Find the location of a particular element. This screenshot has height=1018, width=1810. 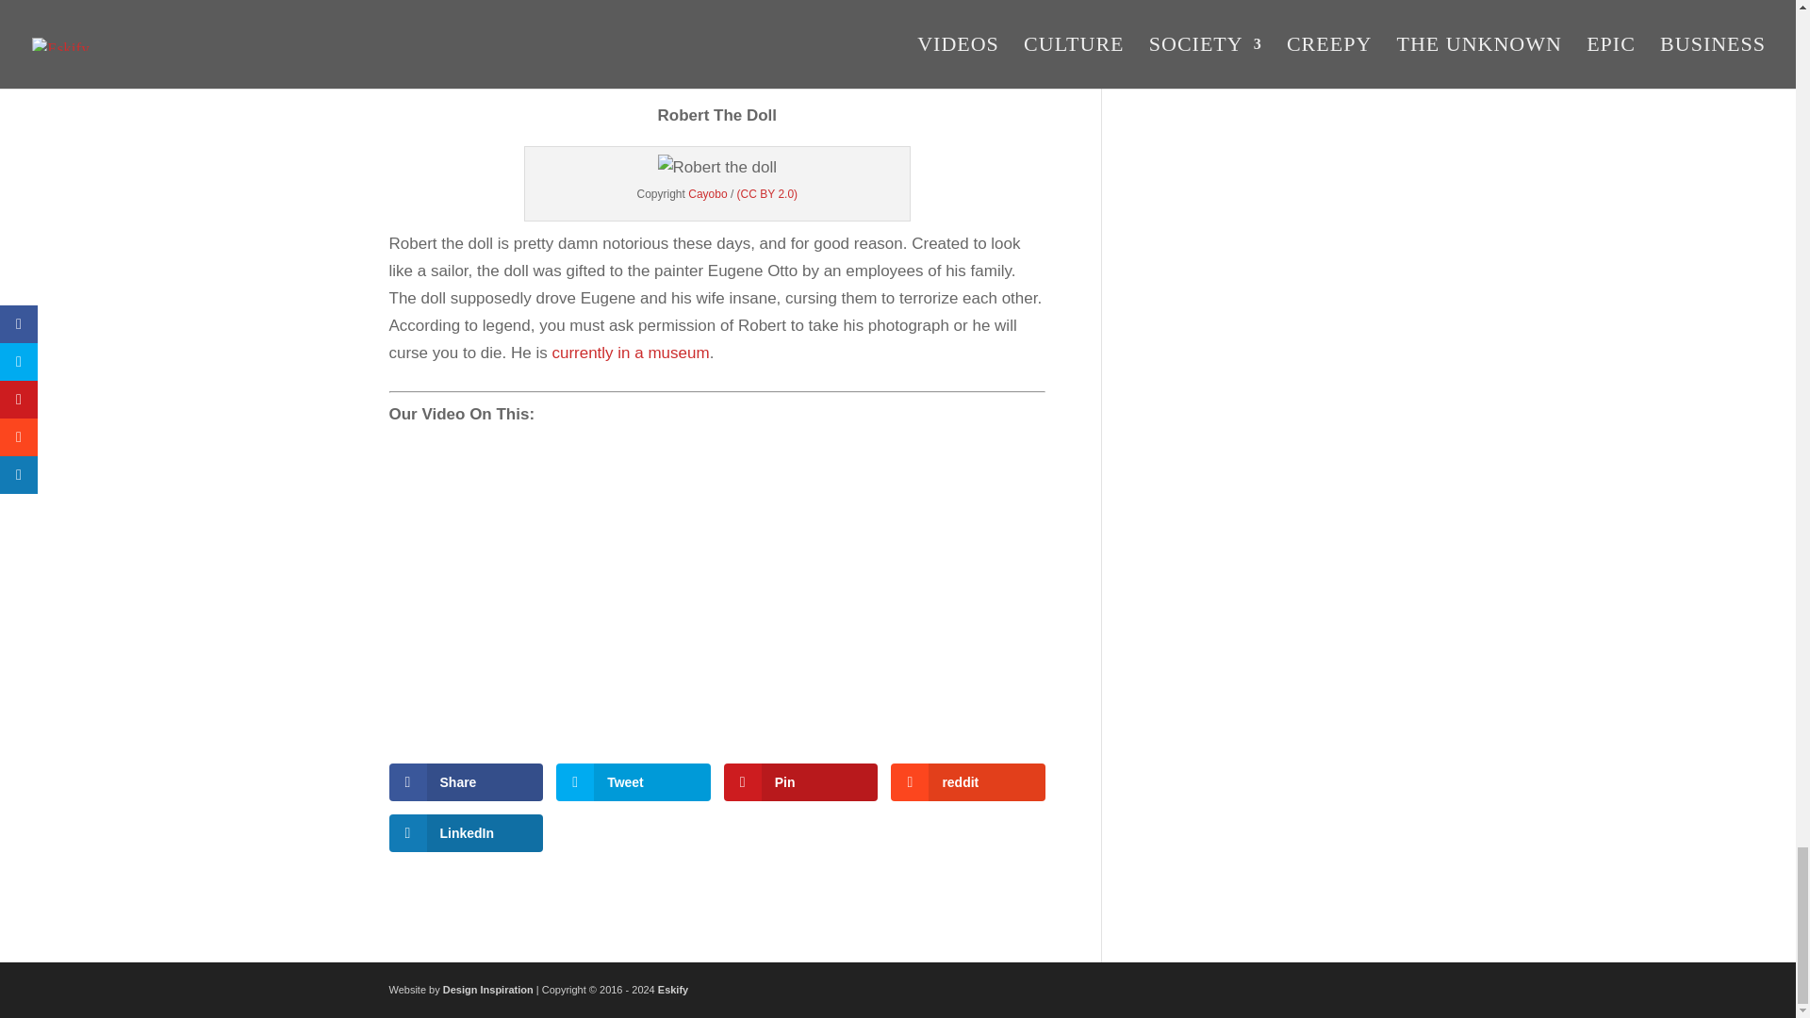

Cayobo is located at coordinates (707, 193).